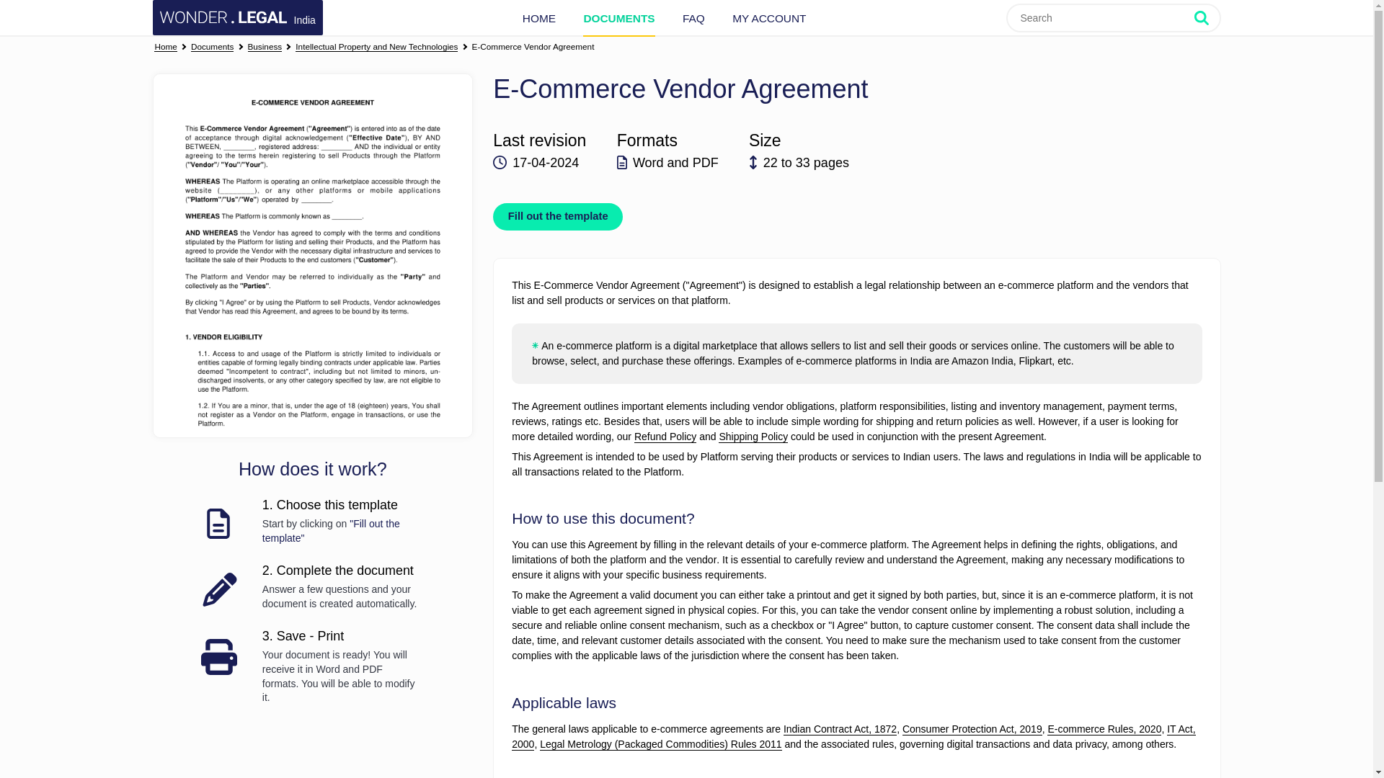 This screenshot has height=778, width=1384. Describe the element at coordinates (693, 18) in the screenshot. I see `FAQ` at that location.